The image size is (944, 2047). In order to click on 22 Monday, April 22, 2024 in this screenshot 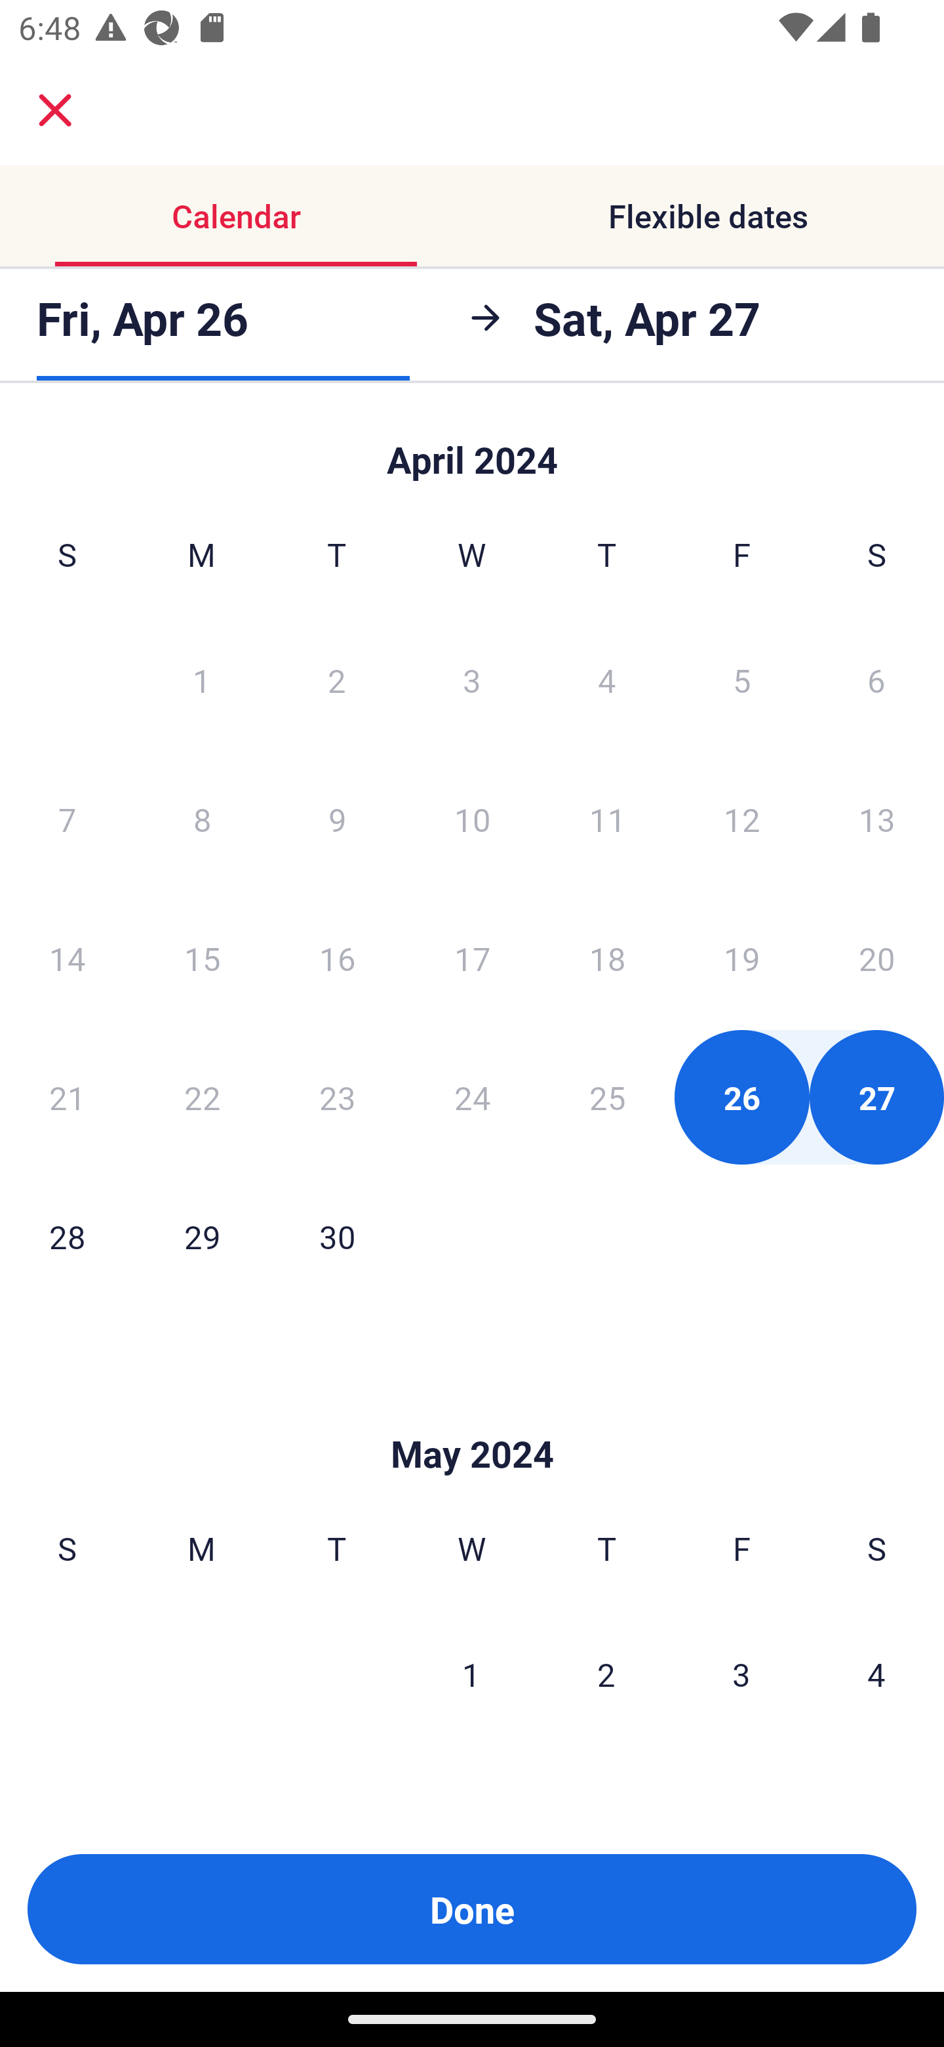, I will do `click(202, 1097)`.